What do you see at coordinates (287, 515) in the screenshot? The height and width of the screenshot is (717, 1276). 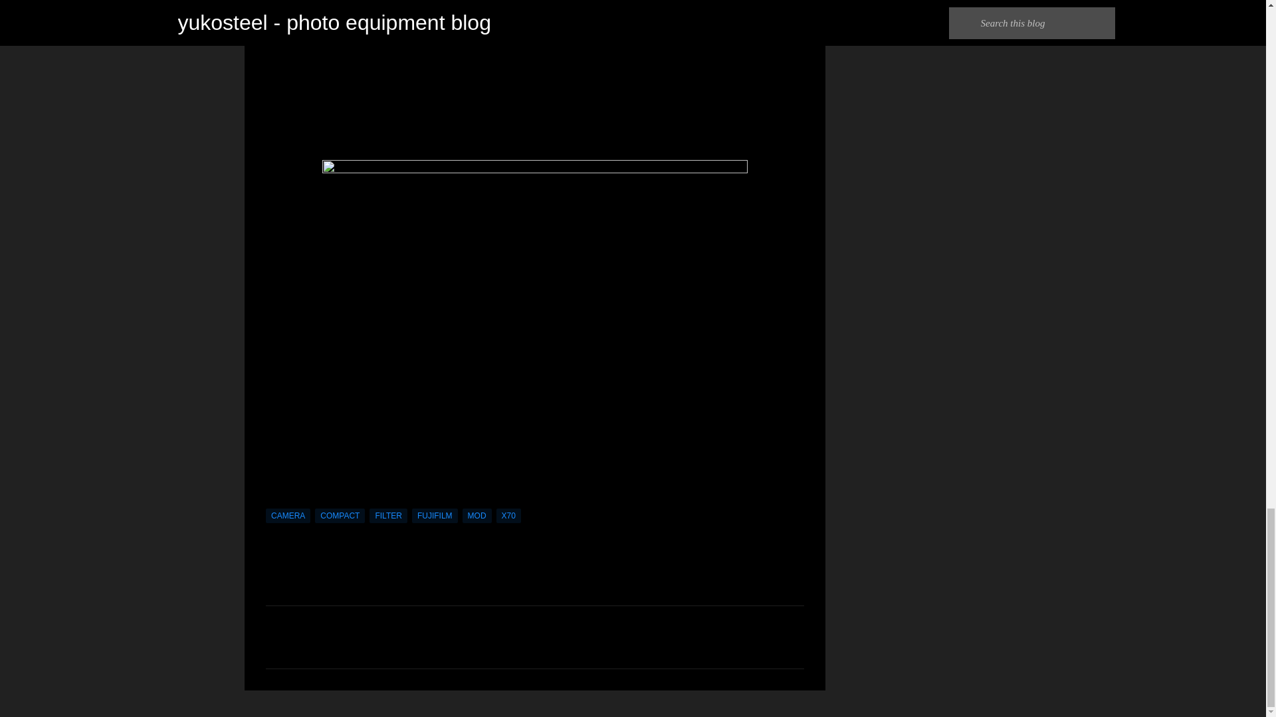 I see `CAMERA` at bounding box center [287, 515].